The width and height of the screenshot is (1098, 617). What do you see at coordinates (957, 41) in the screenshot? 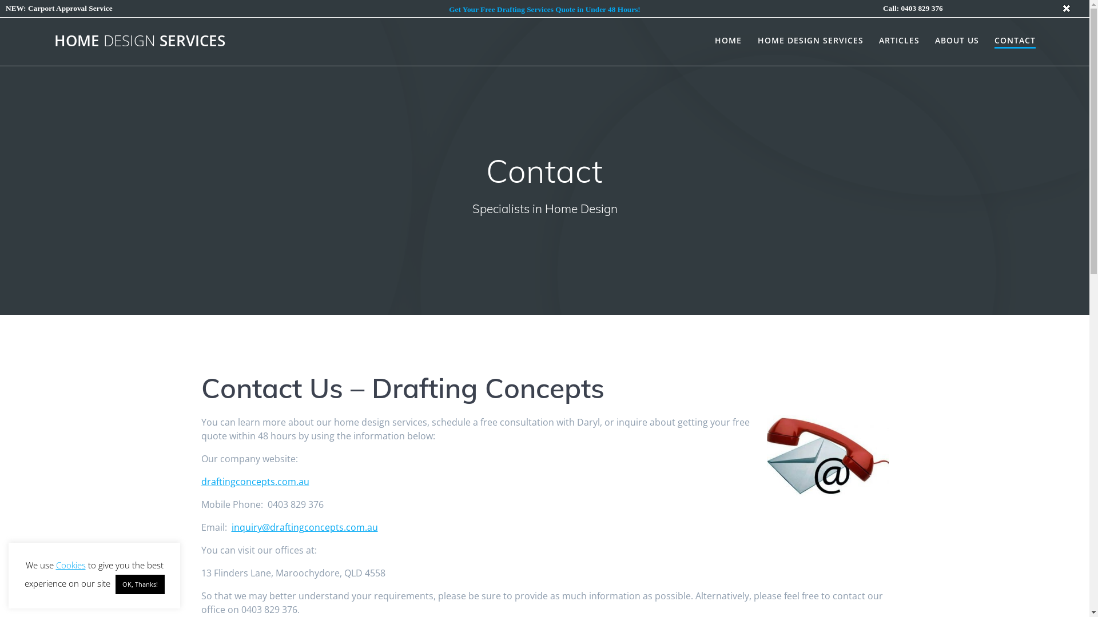
I see `ABOUT US` at bounding box center [957, 41].